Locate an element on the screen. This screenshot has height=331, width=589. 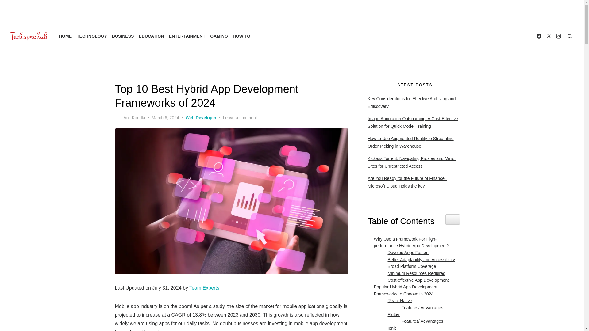
Team Experts is located at coordinates (204, 288).